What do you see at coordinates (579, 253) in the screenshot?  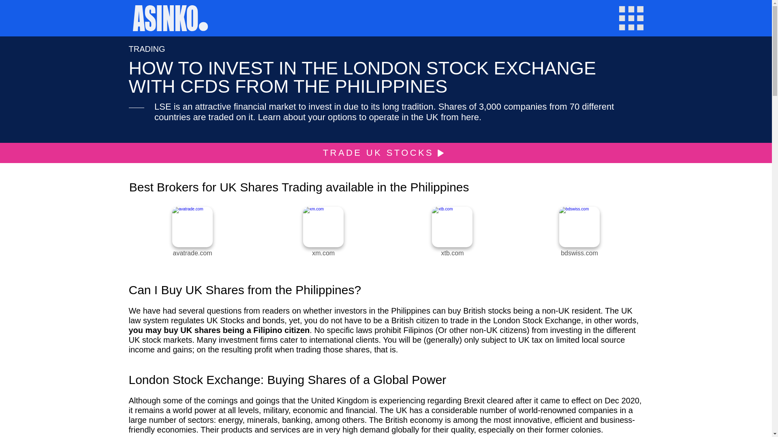 I see `bdswiss.com` at bounding box center [579, 253].